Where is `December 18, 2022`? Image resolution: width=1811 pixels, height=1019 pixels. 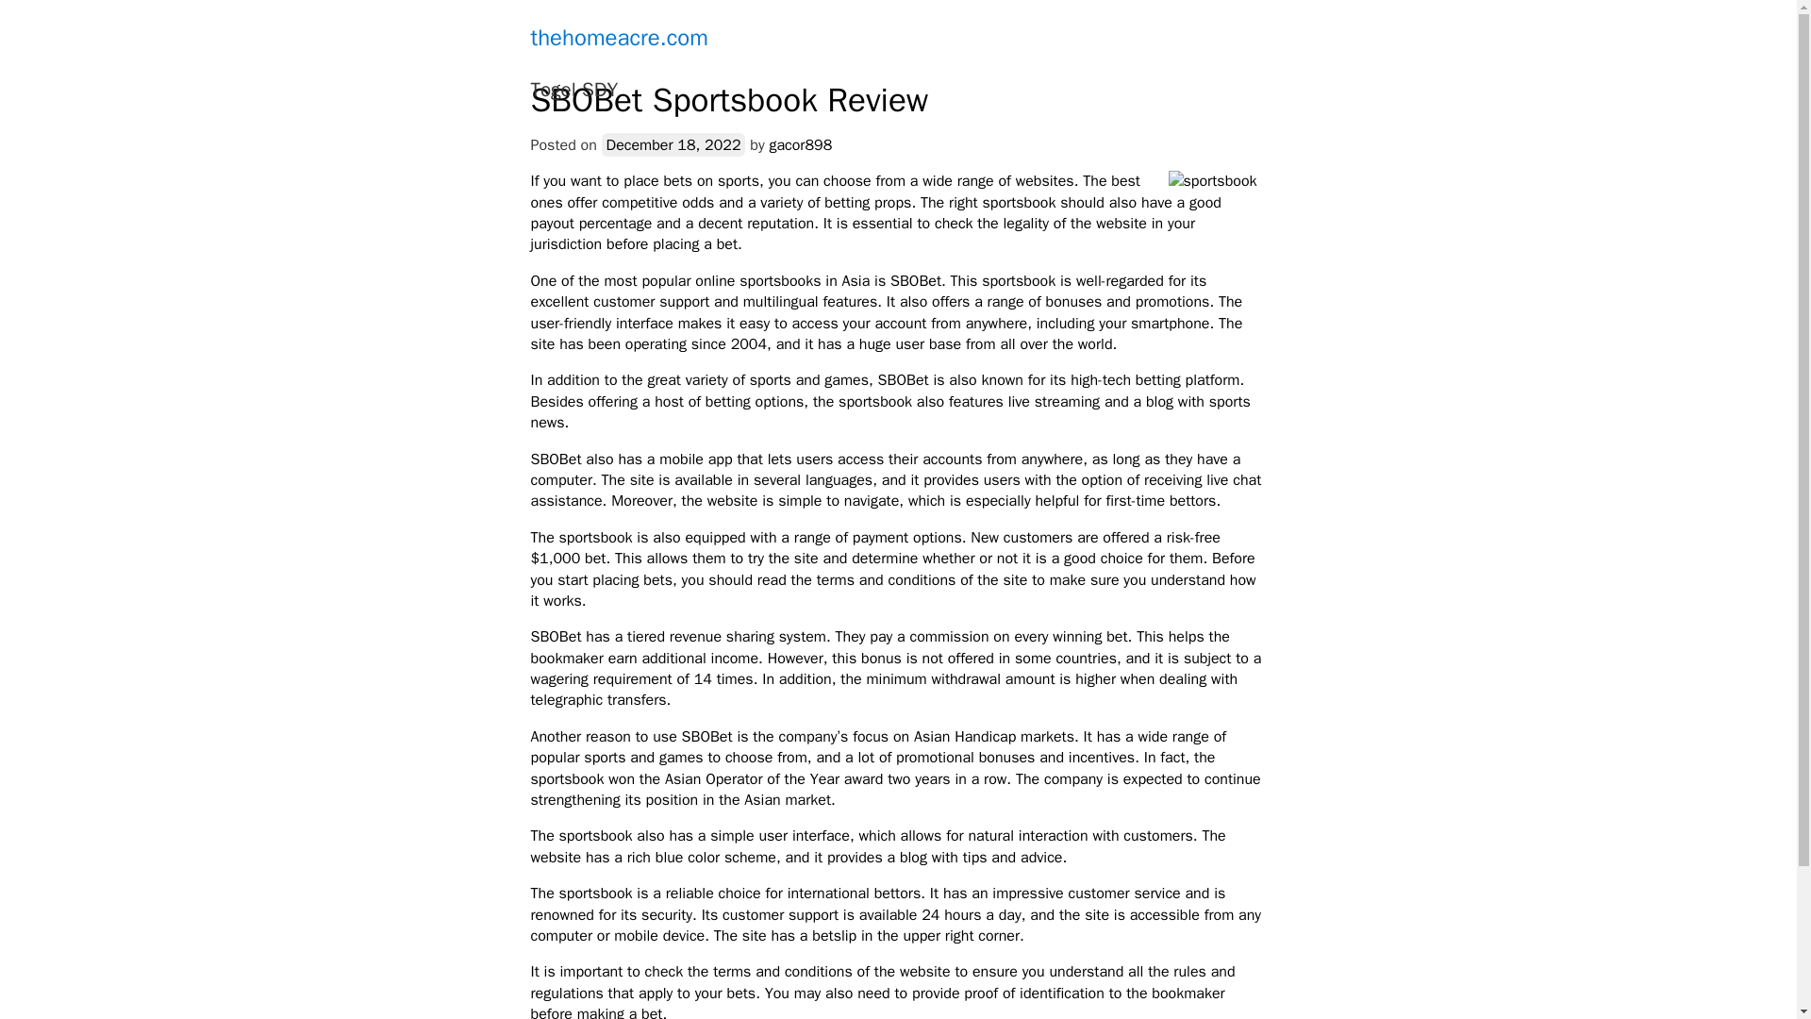
December 18, 2022 is located at coordinates (673, 145).